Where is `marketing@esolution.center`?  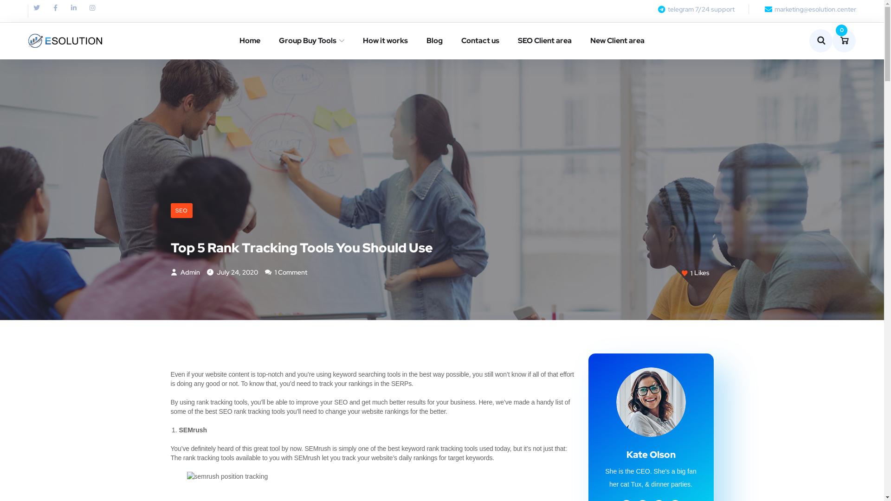
marketing@esolution.center is located at coordinates (809, 9).